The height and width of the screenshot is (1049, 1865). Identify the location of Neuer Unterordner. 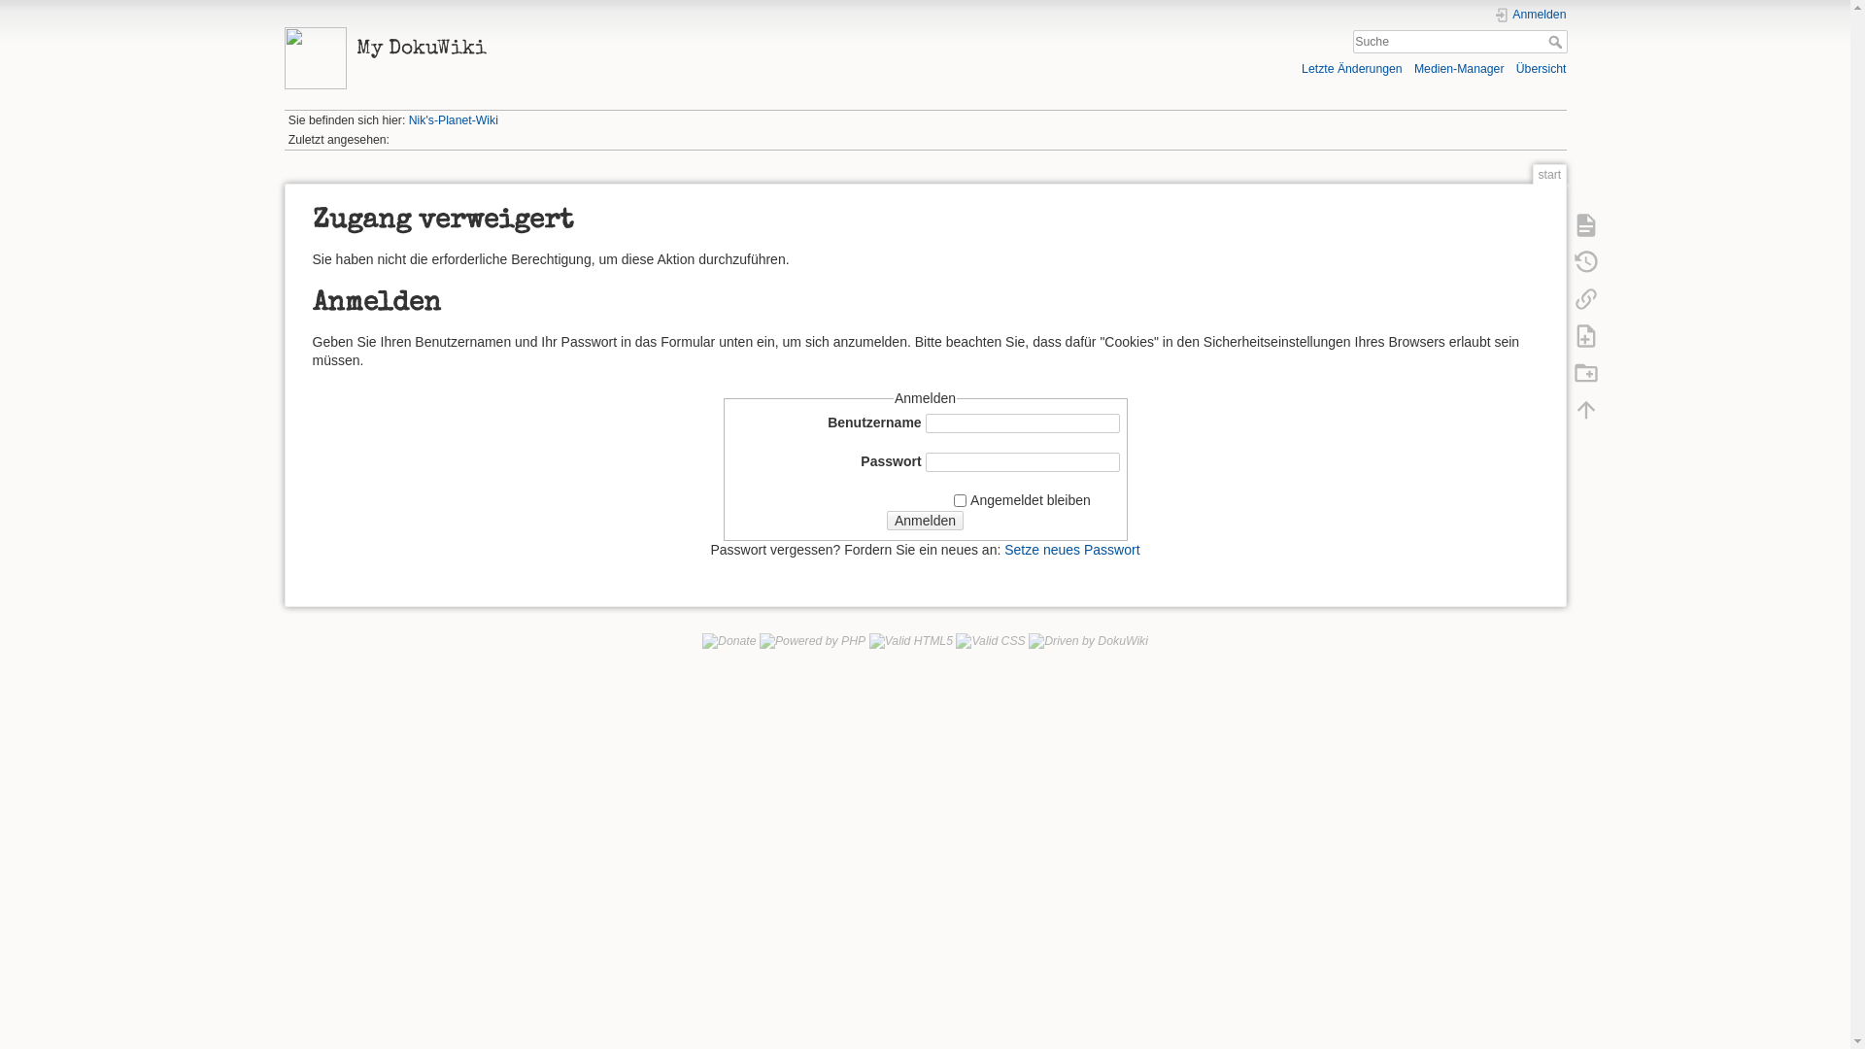
(1586, 372).